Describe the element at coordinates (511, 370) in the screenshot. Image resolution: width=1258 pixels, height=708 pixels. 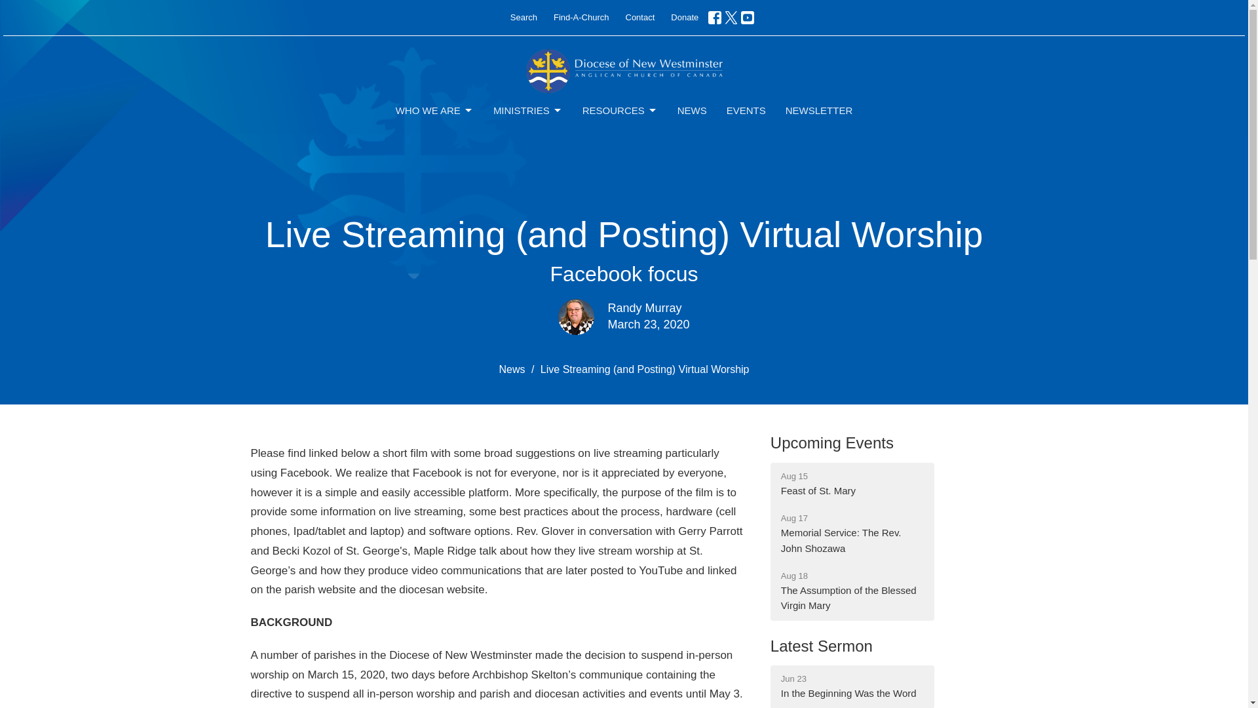
I see `News` at that location.